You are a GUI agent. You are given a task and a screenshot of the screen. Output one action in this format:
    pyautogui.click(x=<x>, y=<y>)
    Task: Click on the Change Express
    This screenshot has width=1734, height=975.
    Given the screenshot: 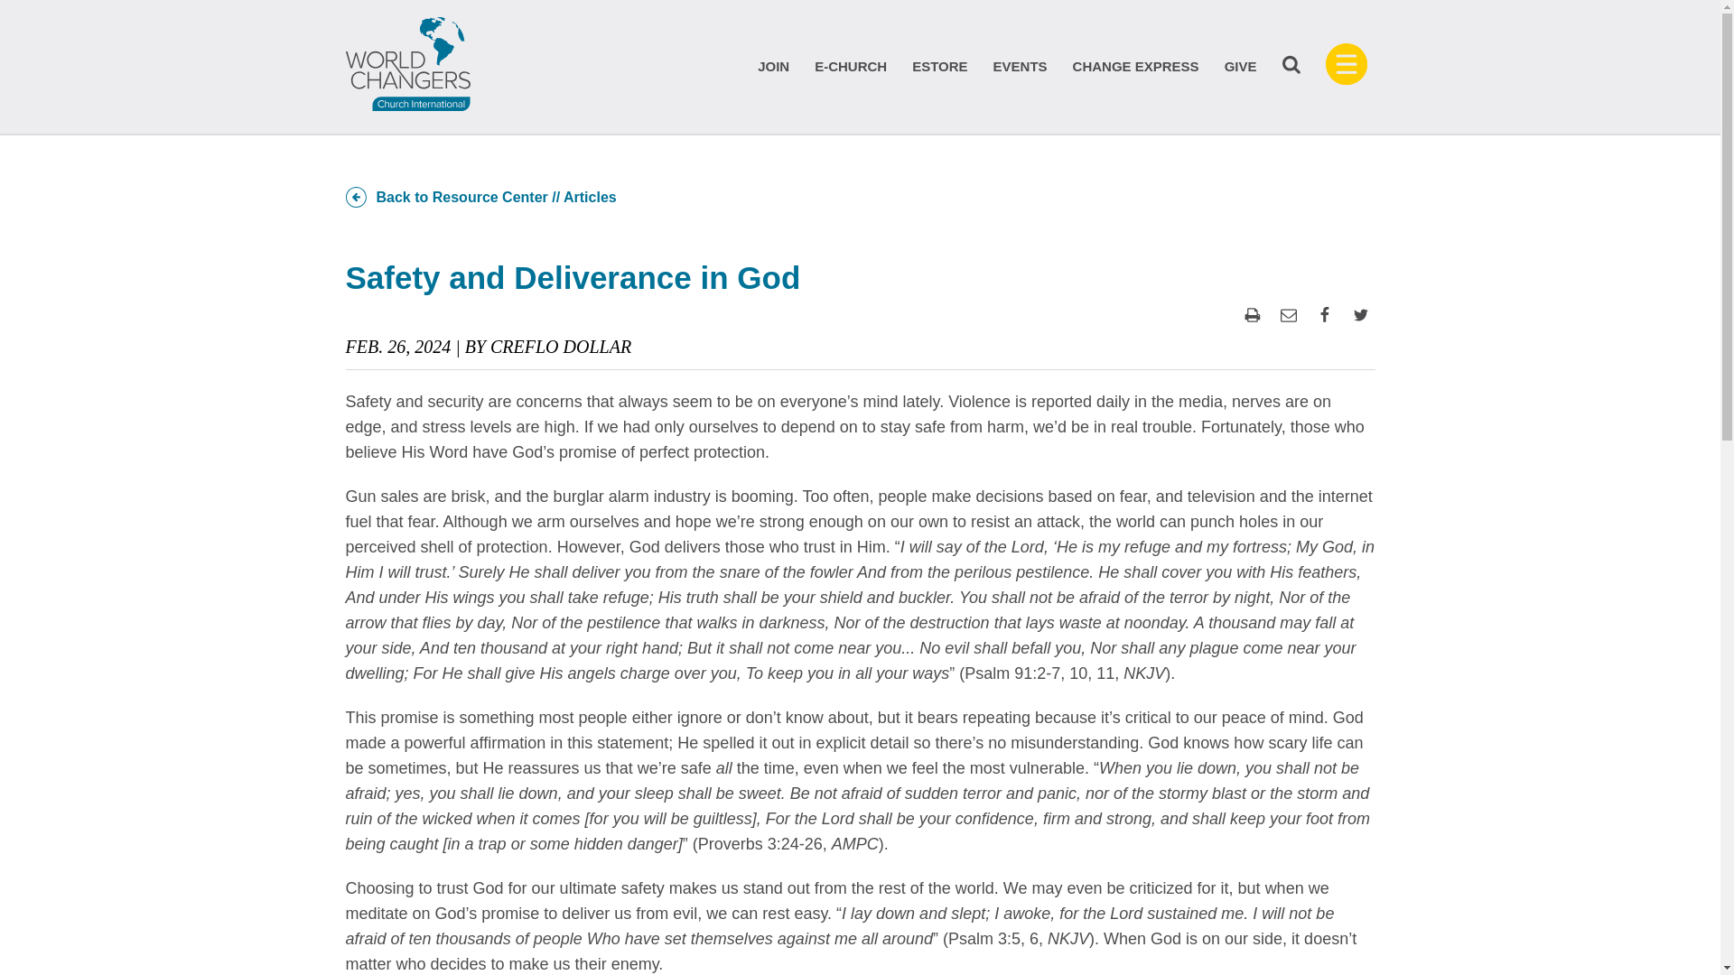 What is the action you would take?
    pyautogui.click(x=1136, y=66)
    